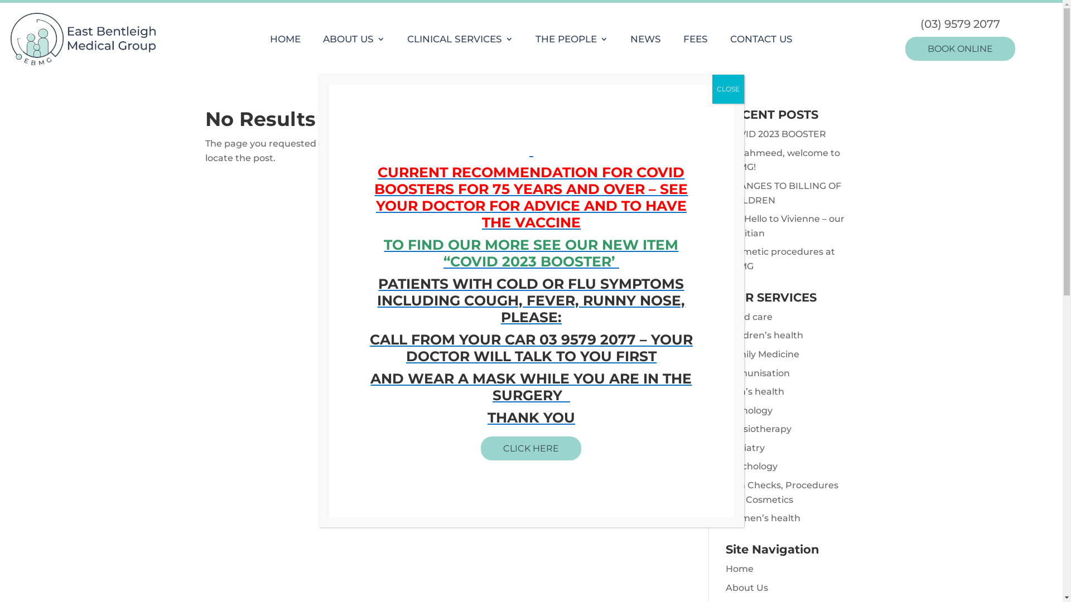 The image size is (1071, 602). I want to click on Home, so click(740, 569).